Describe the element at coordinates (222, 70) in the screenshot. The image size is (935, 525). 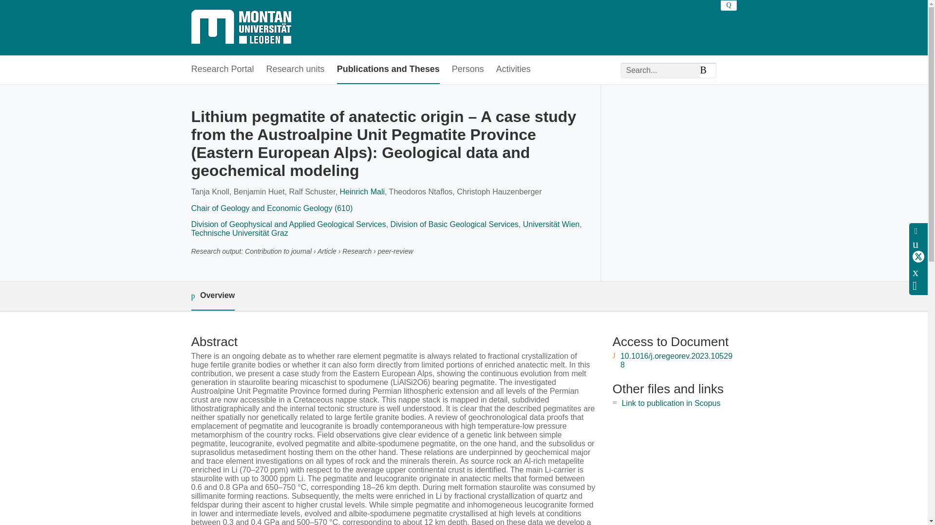
I see `Research Portal` at that location.